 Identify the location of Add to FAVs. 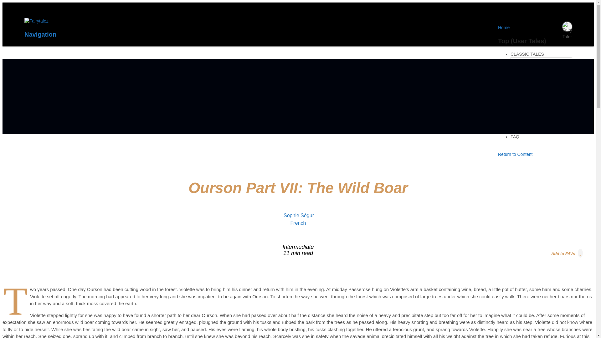
(567, 253).